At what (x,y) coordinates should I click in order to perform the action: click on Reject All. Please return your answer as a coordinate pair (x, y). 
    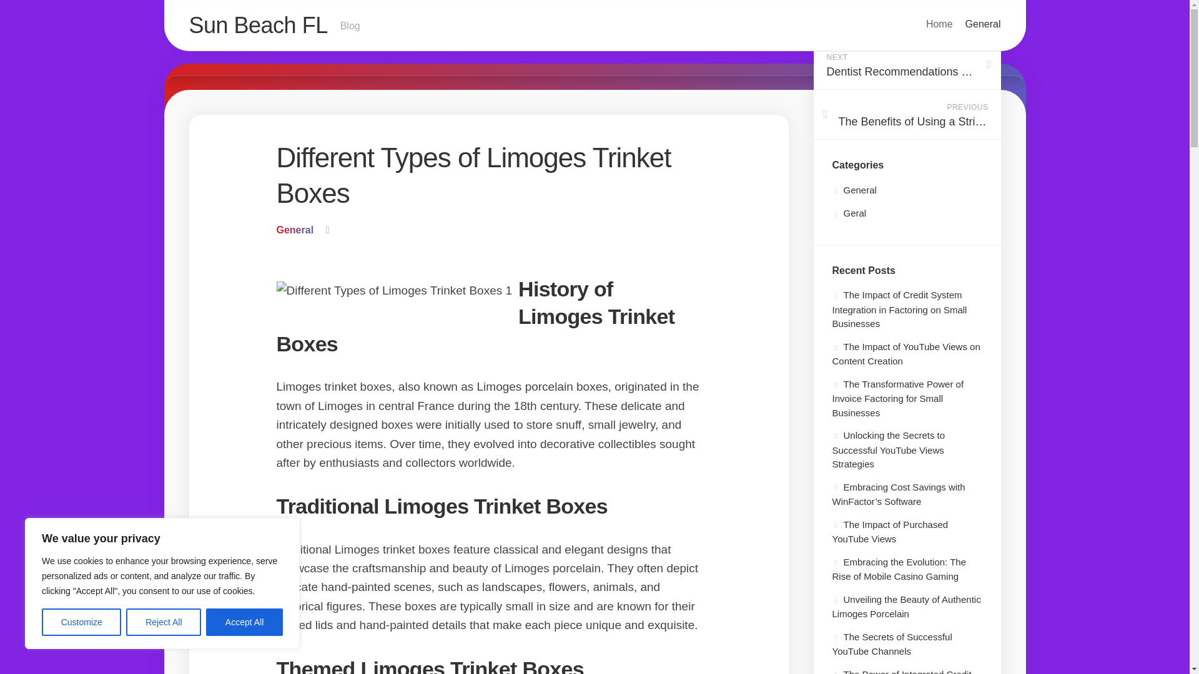
    Looking at the image, I should click on (294, 230).